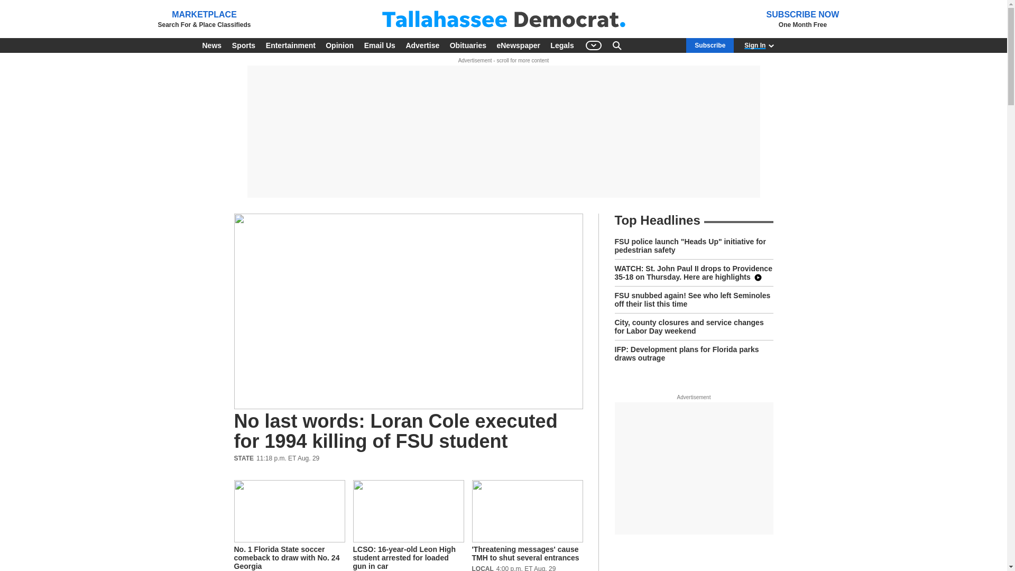 Image resolution: width=1015 pixels, height=571 pixels. Describe the element at coordinates (422, 45) in the screenshot. I see `Advertise` at that location.